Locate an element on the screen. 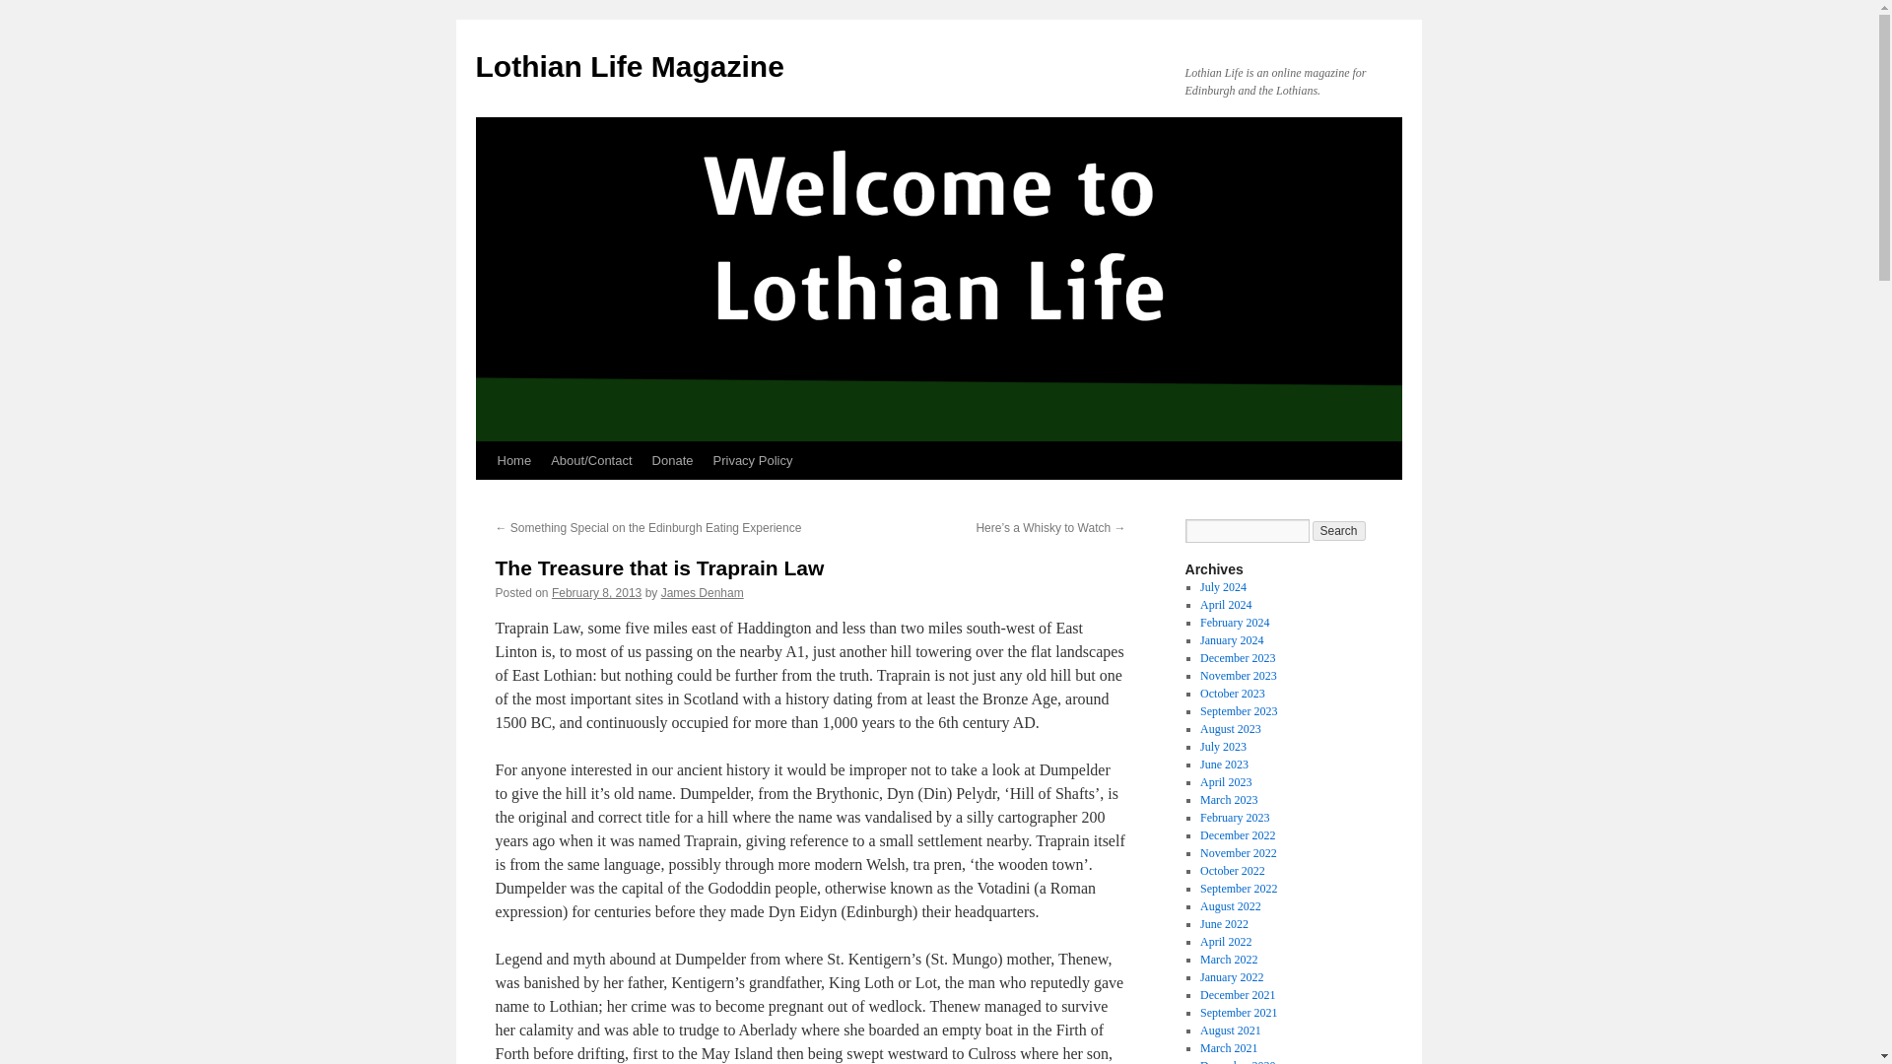 This screenshot has height=1064, width=1892. February 2023 is located at coordinates (1234, 818).